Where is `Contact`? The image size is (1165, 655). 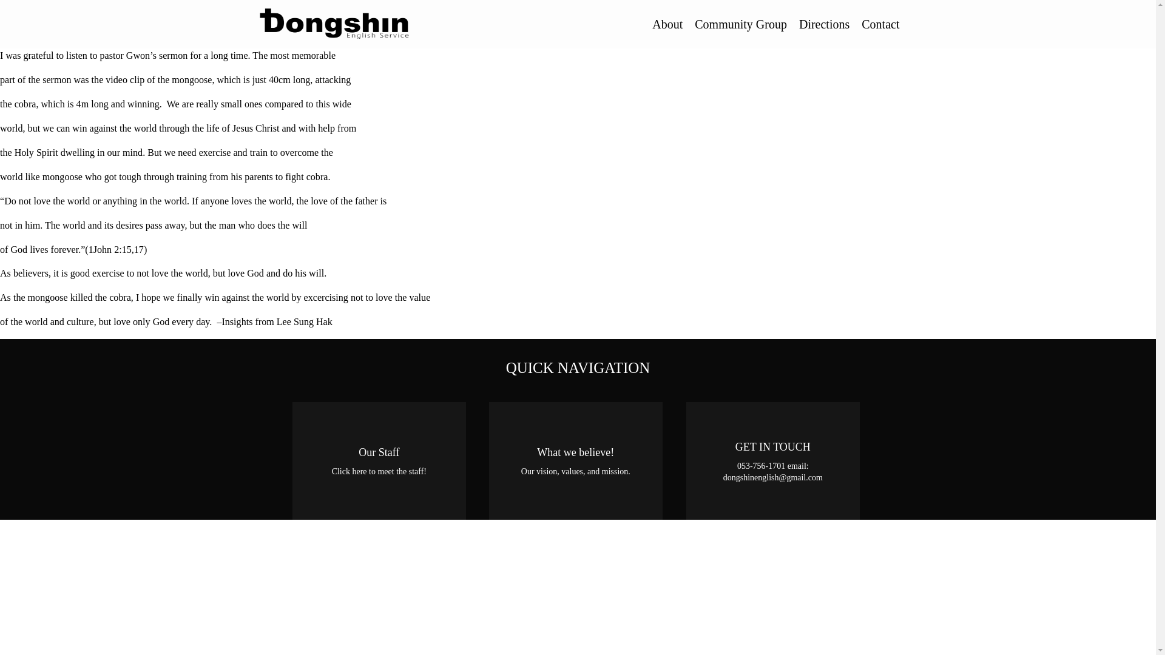 Contact is located at coordinates (880, 24).